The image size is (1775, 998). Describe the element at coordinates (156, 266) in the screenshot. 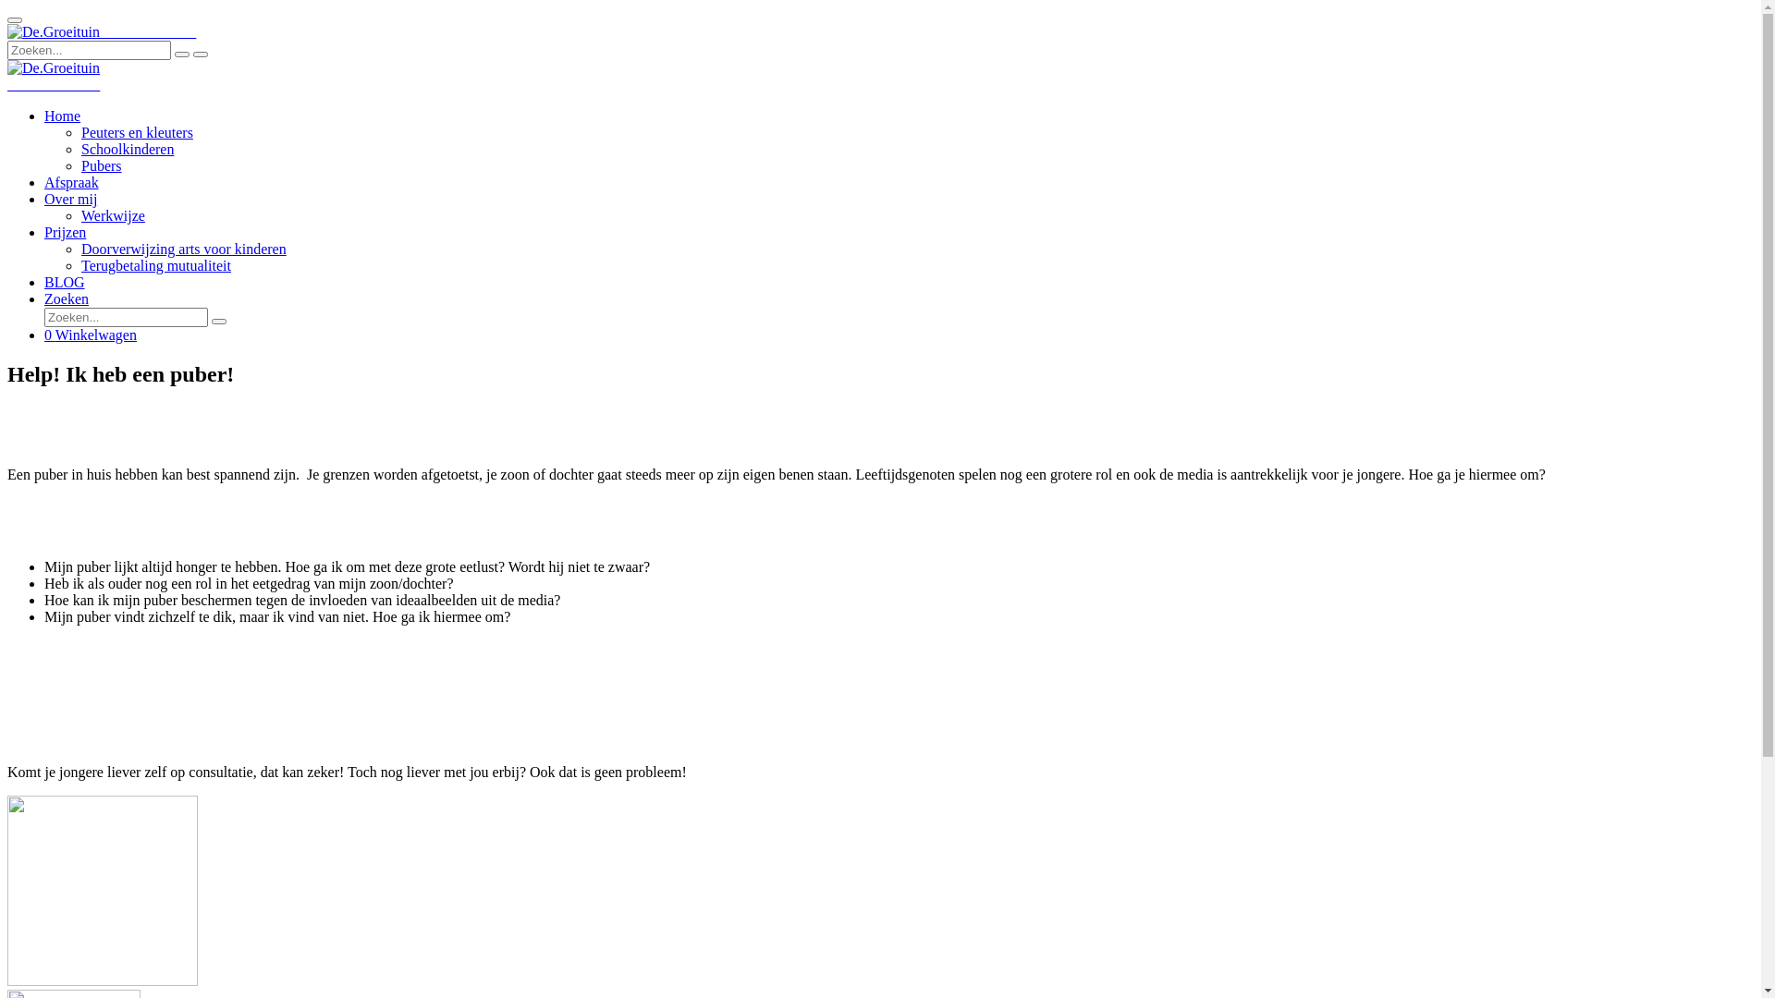

I see `Terugbetaling mutualiteit` at that location.